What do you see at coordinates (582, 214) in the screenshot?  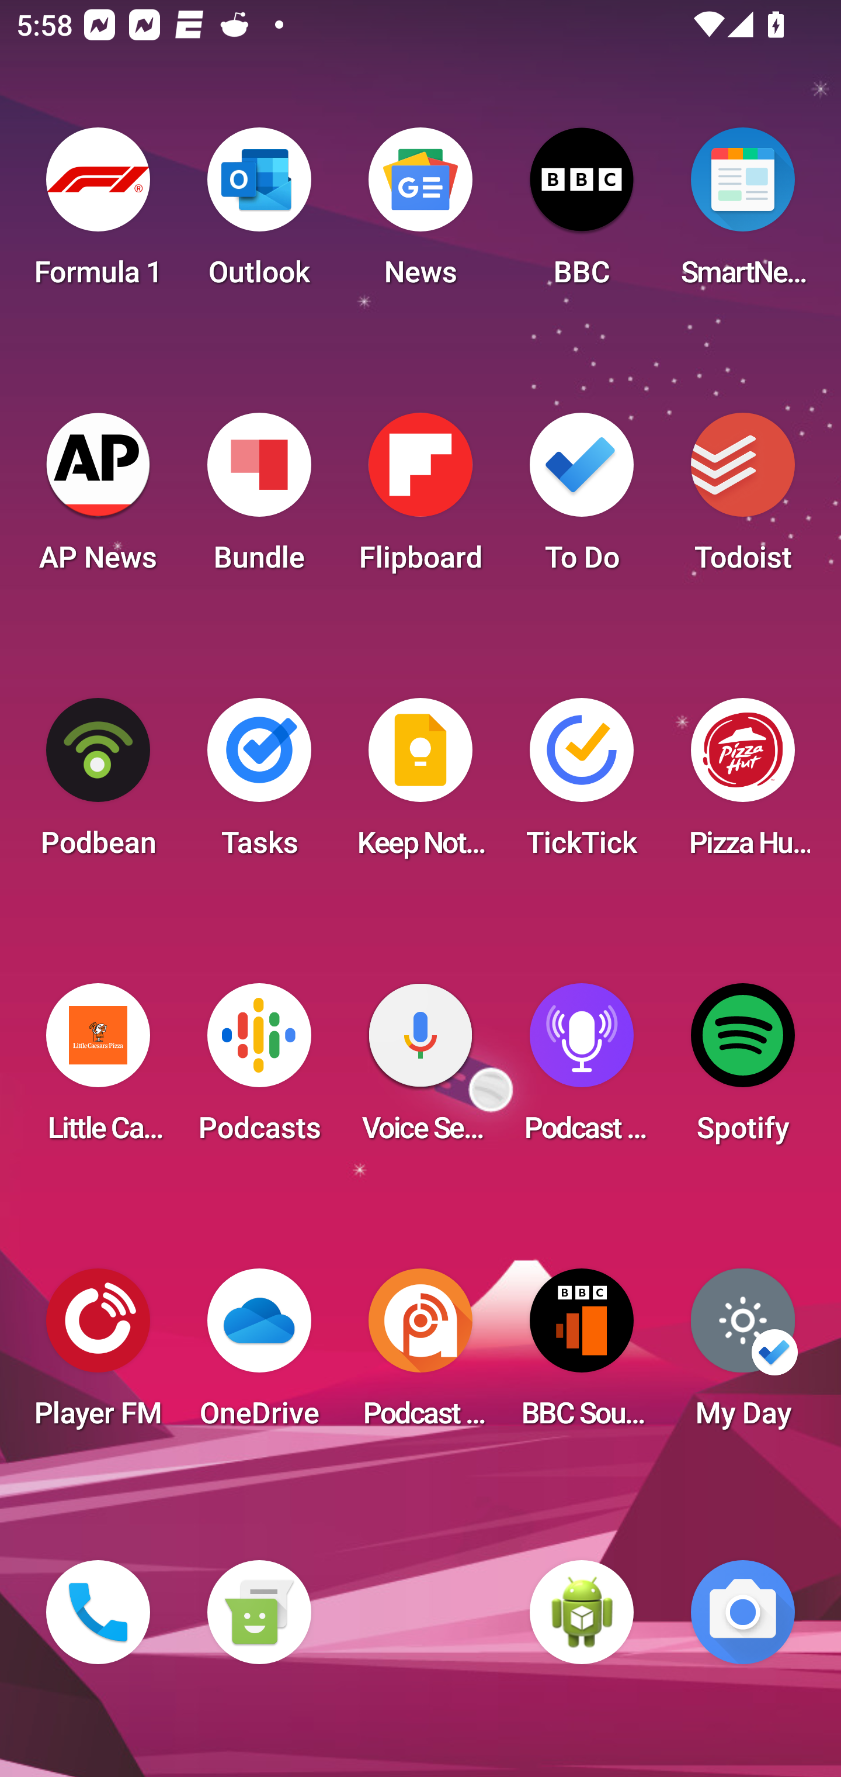 I see `BBC` at bounding box center [582, 214].